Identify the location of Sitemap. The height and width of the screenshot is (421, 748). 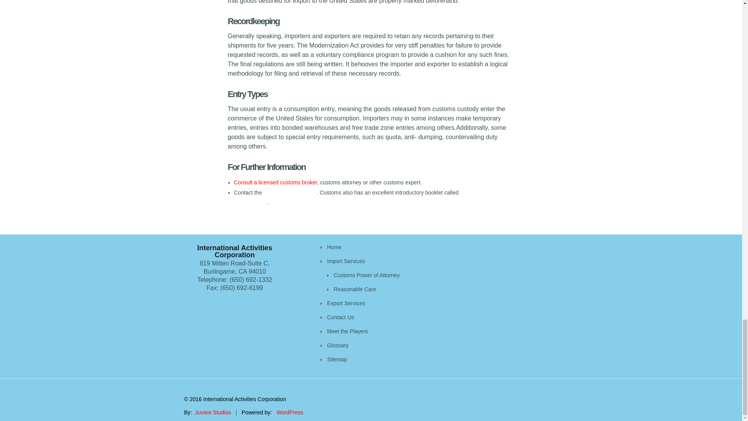
(337, 359).